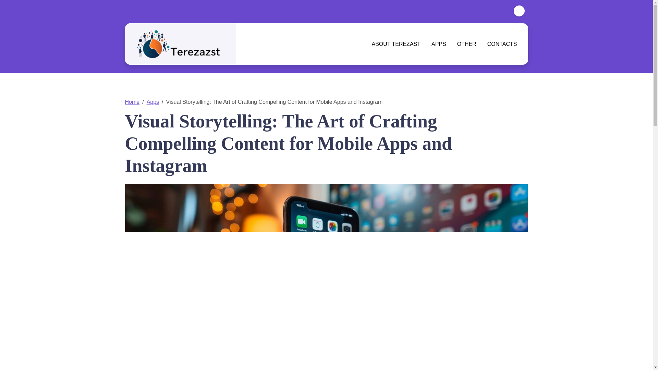 The image size is (658, 370). I want to click on TEREZAST.COM, so click(268, 34).